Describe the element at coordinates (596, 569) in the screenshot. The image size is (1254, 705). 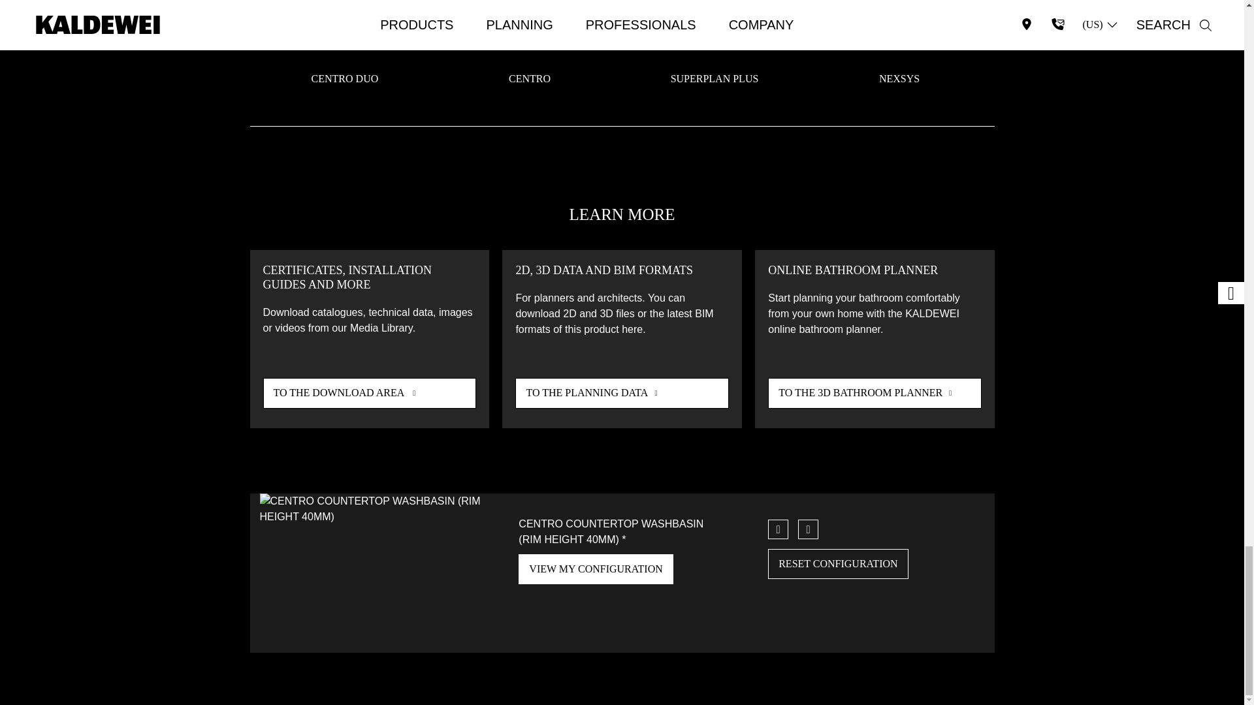
I see `VIEW MY CONFIGURATION` at that location.